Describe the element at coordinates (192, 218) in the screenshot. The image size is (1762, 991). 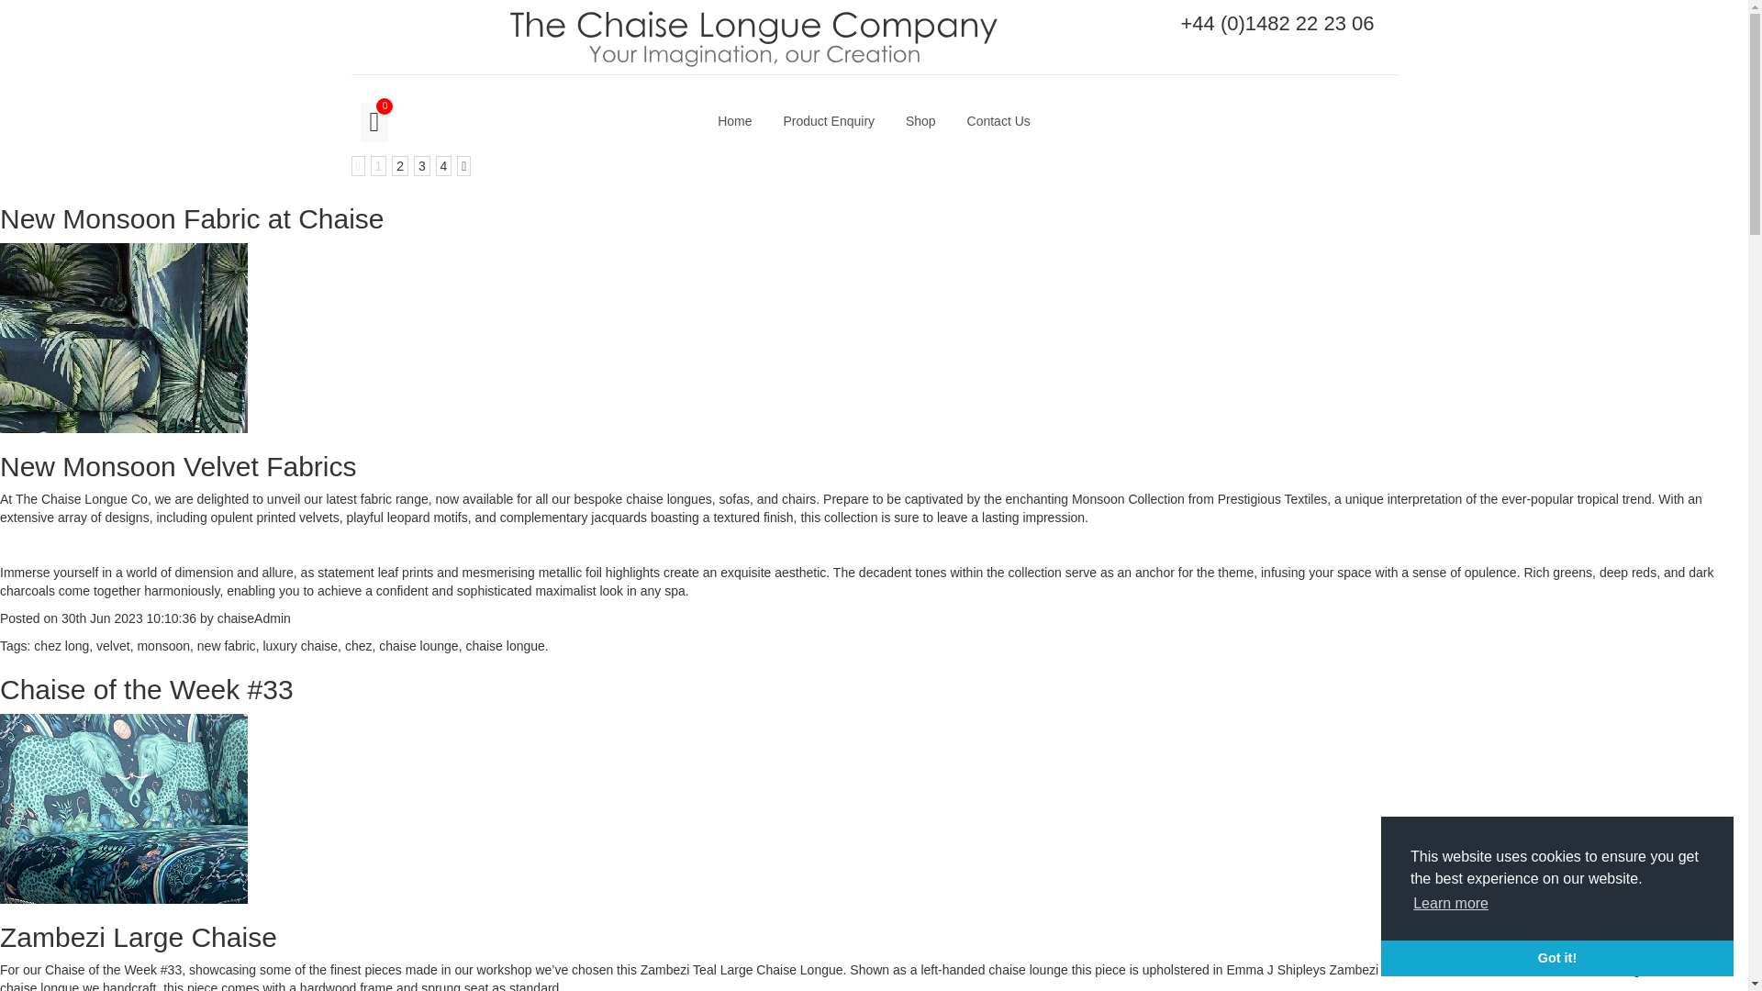
I see `New Monsoon Fabric at Chaise ` at that location.